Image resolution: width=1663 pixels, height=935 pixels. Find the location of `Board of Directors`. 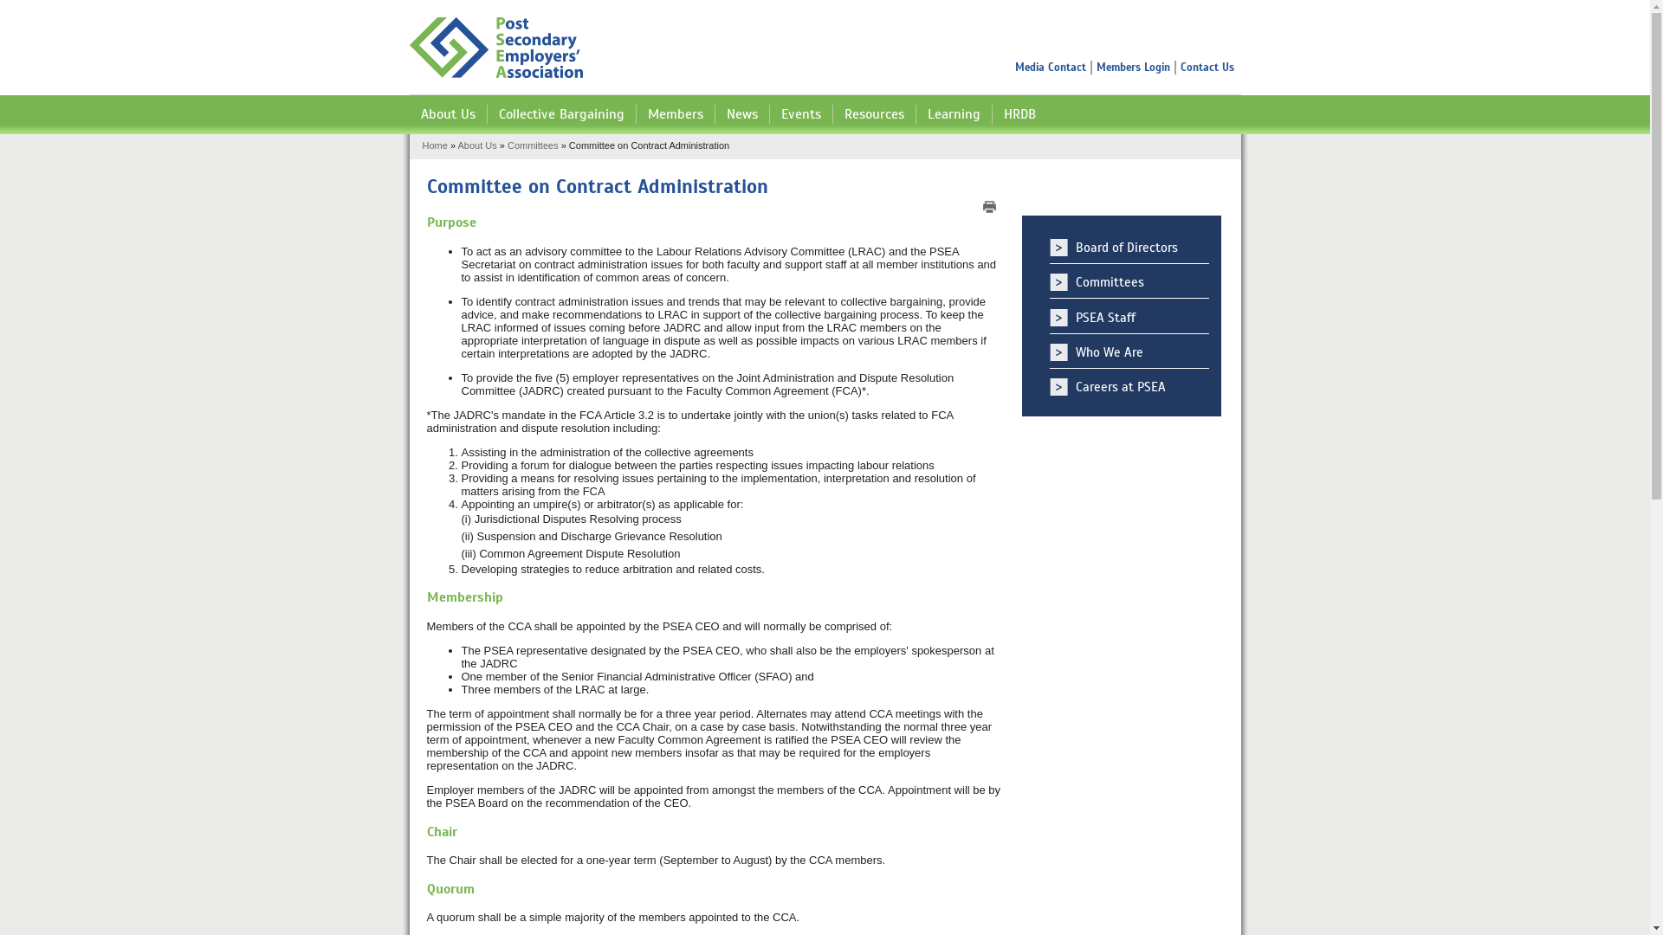

Board of Directors is located at coordinates (1129, 248).